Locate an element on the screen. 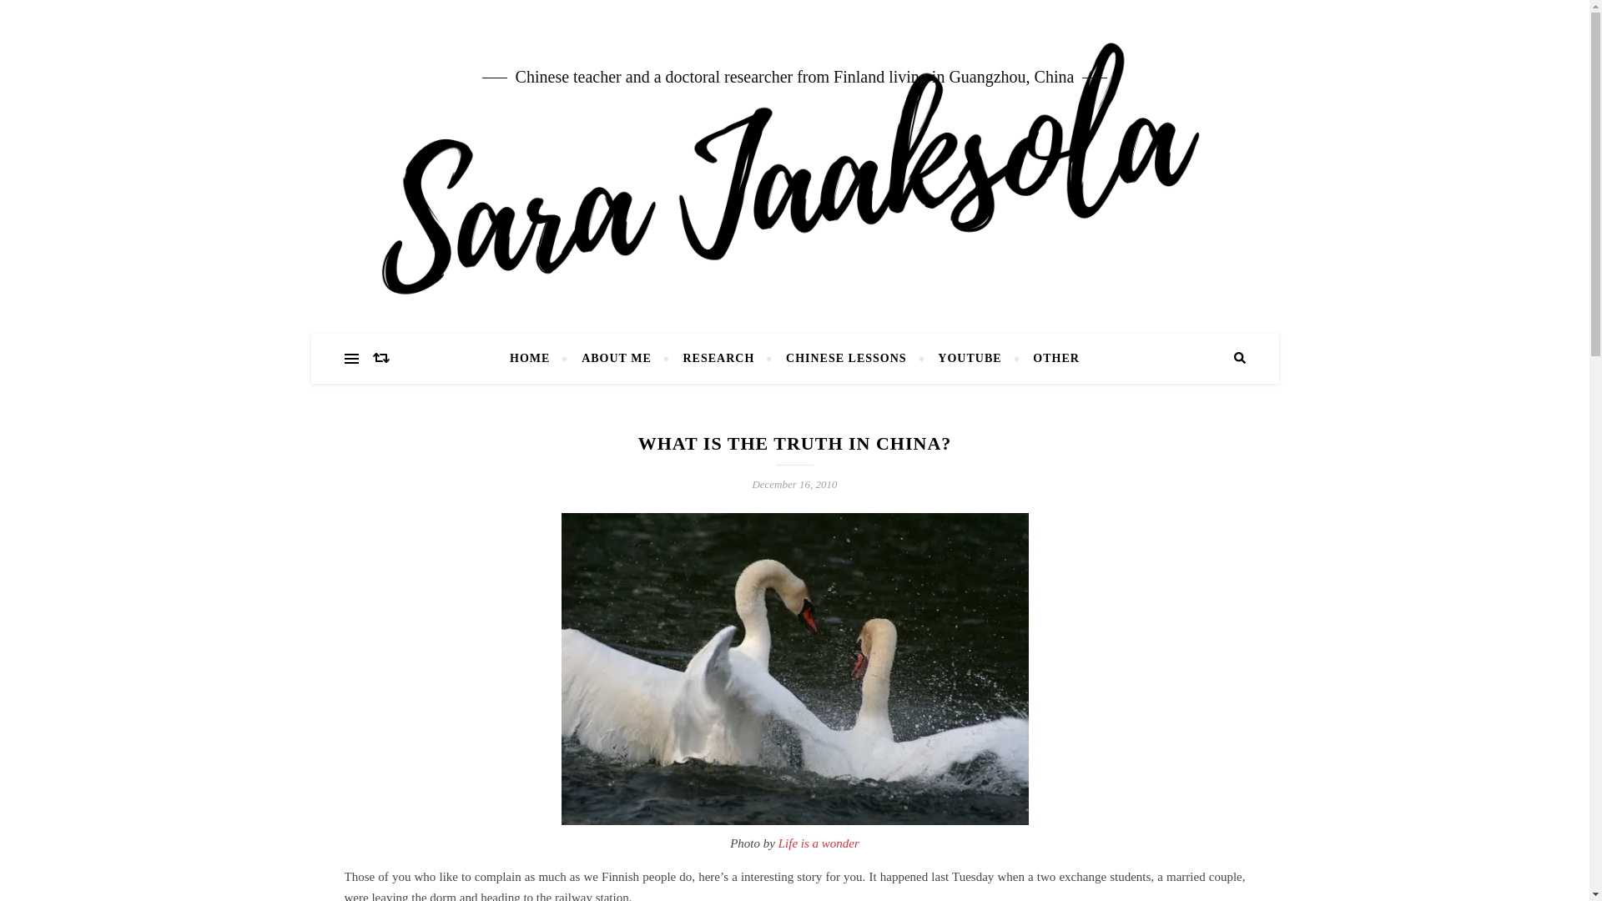 Image resolution: width=1602 pixels, height=901 pixels. HOME is located at coordinates (536, 359).